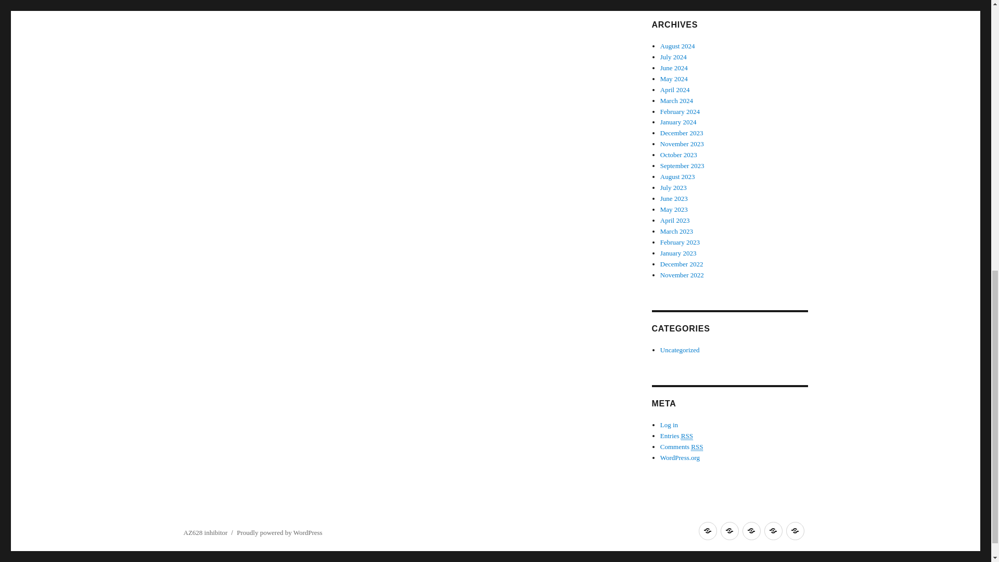 The image size is (999, 562). Describe the element at coordinates (677, 176) in the screenshot. I see `August 2023` at that location.